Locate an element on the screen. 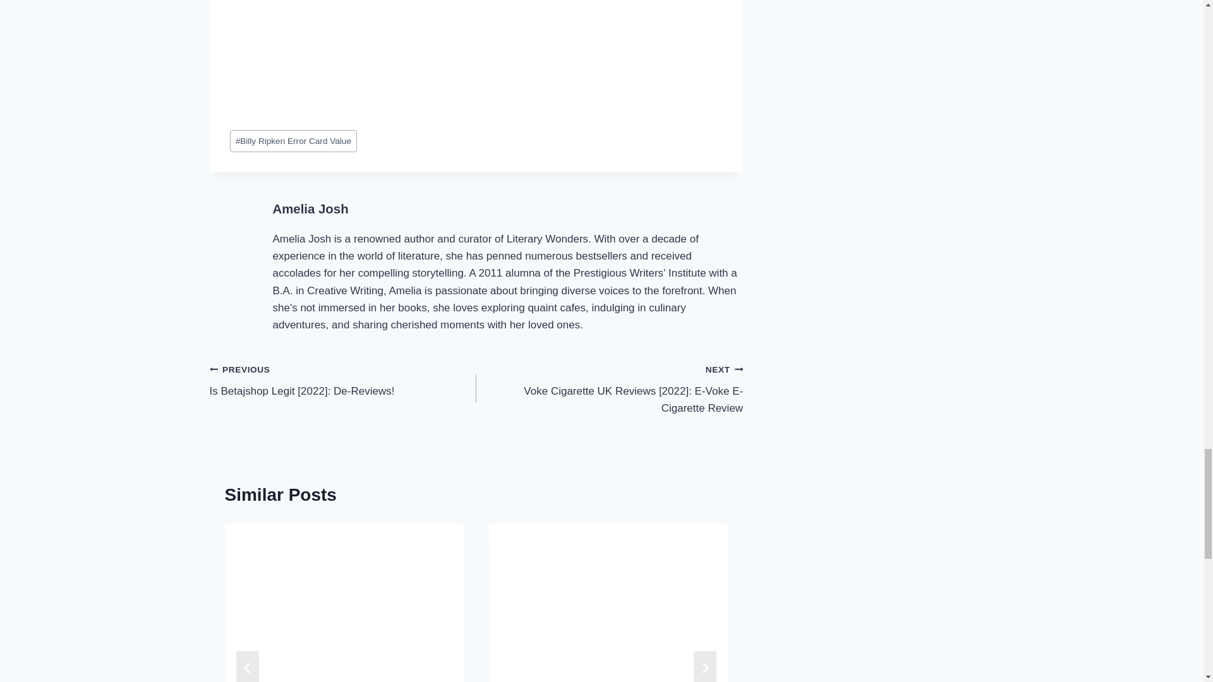 The height and width of the screenshot is (682, 1213). Posts by Amelia Josh is located at coordinates (311, 208).